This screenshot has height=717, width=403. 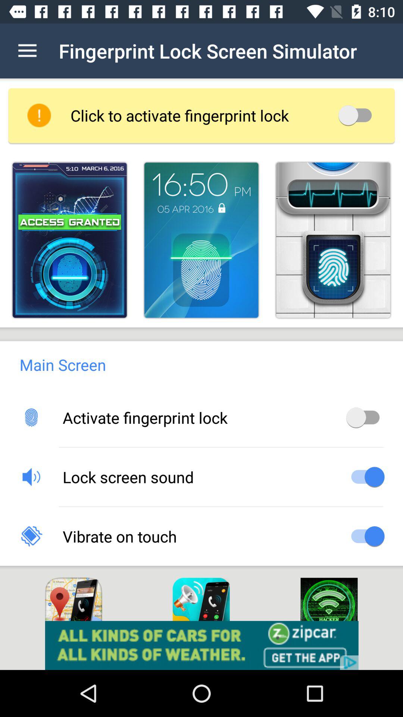 What do you see at coordinates (333, 240) in the screenshot?
I see `changes theme` at bounding box center [333, 240].